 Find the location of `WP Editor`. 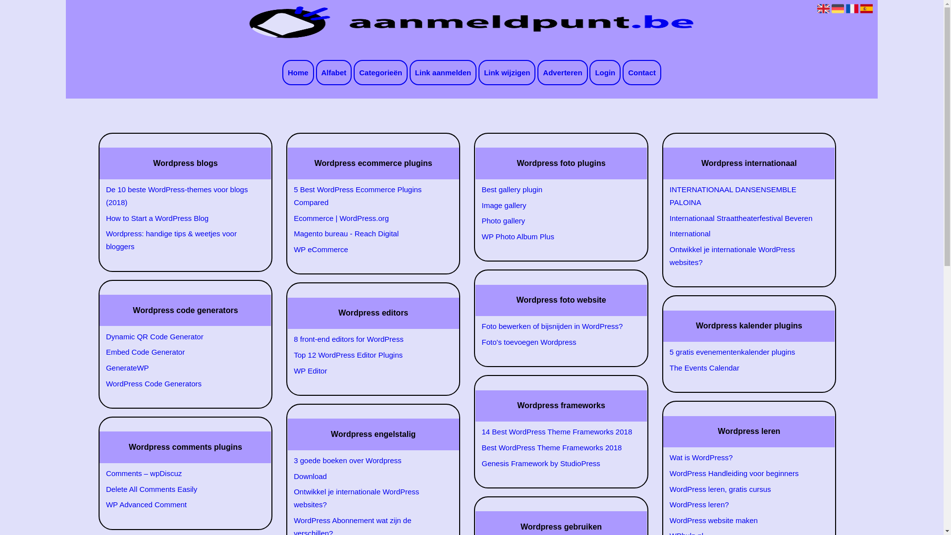

WP Editor is located at coordinates (368, 371).